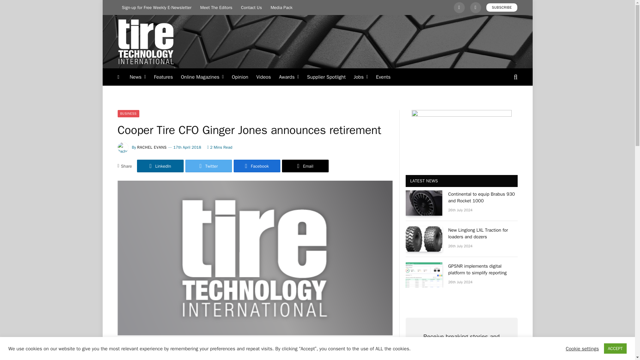 The width and height of the screenshot is (640, 360). Describe the element at coordinates (145, 42) in the screenshot. I see `Tire Technology International` at that location.